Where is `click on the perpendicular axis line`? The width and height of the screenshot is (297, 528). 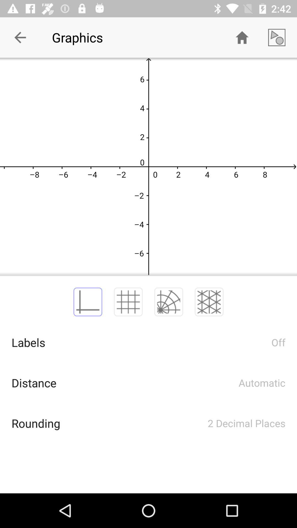 click on the perpendicular axis line is located at coordinates (87, 302).